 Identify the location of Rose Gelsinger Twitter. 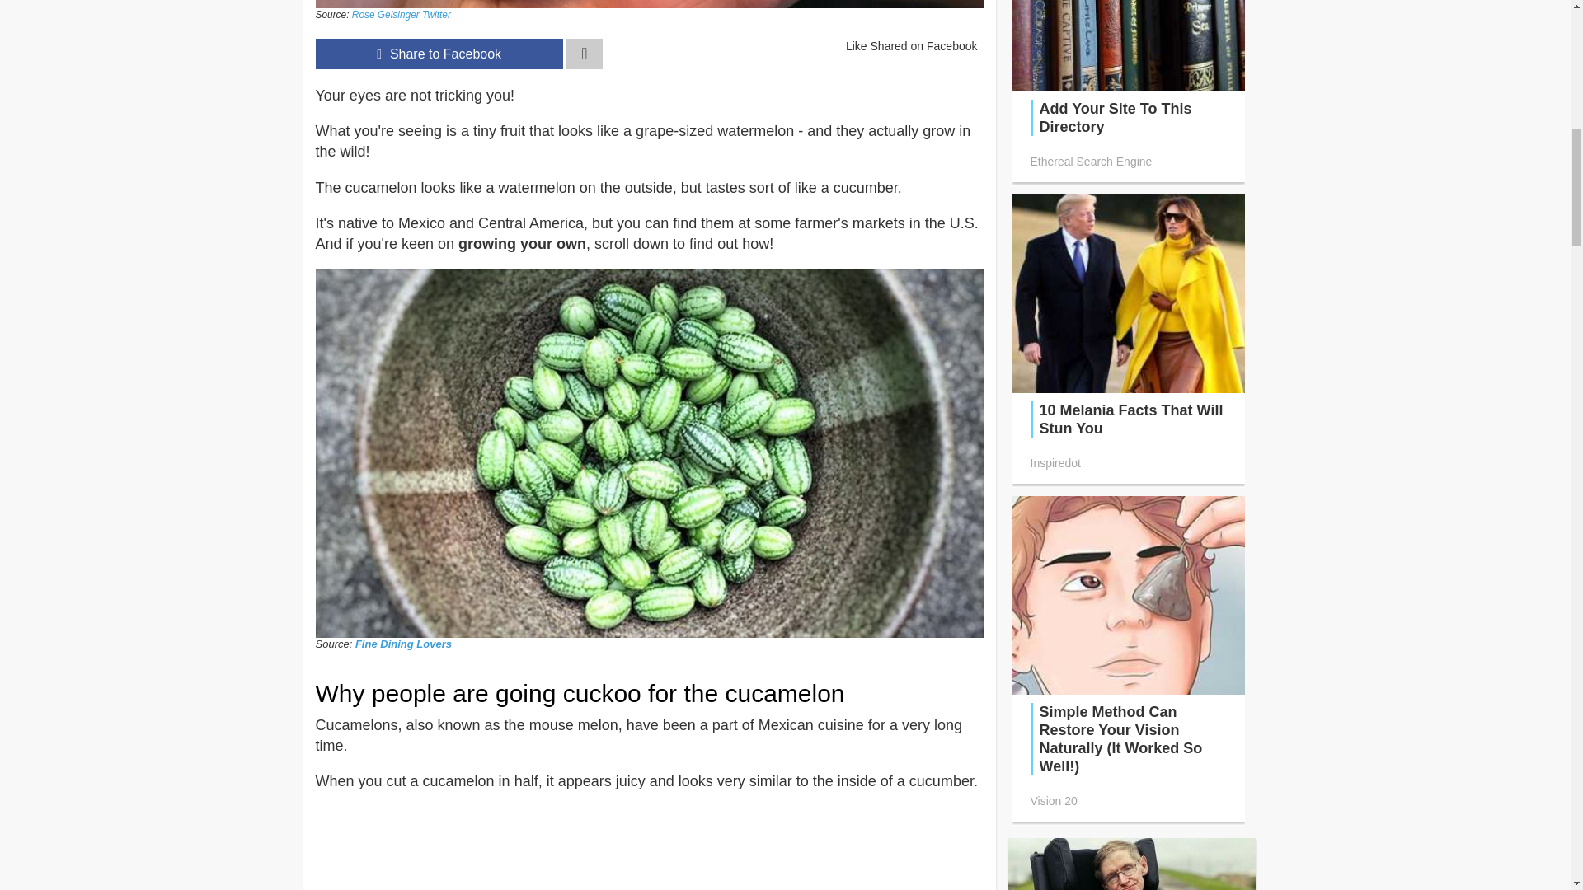
(401, 14).